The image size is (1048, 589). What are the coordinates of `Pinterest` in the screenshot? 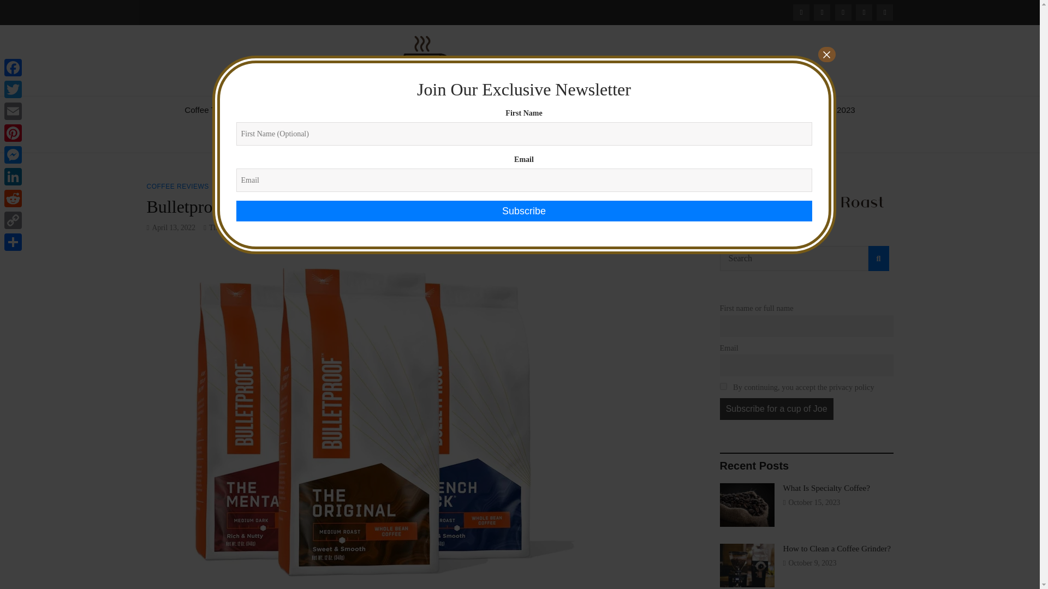 It's located at (13, 133).